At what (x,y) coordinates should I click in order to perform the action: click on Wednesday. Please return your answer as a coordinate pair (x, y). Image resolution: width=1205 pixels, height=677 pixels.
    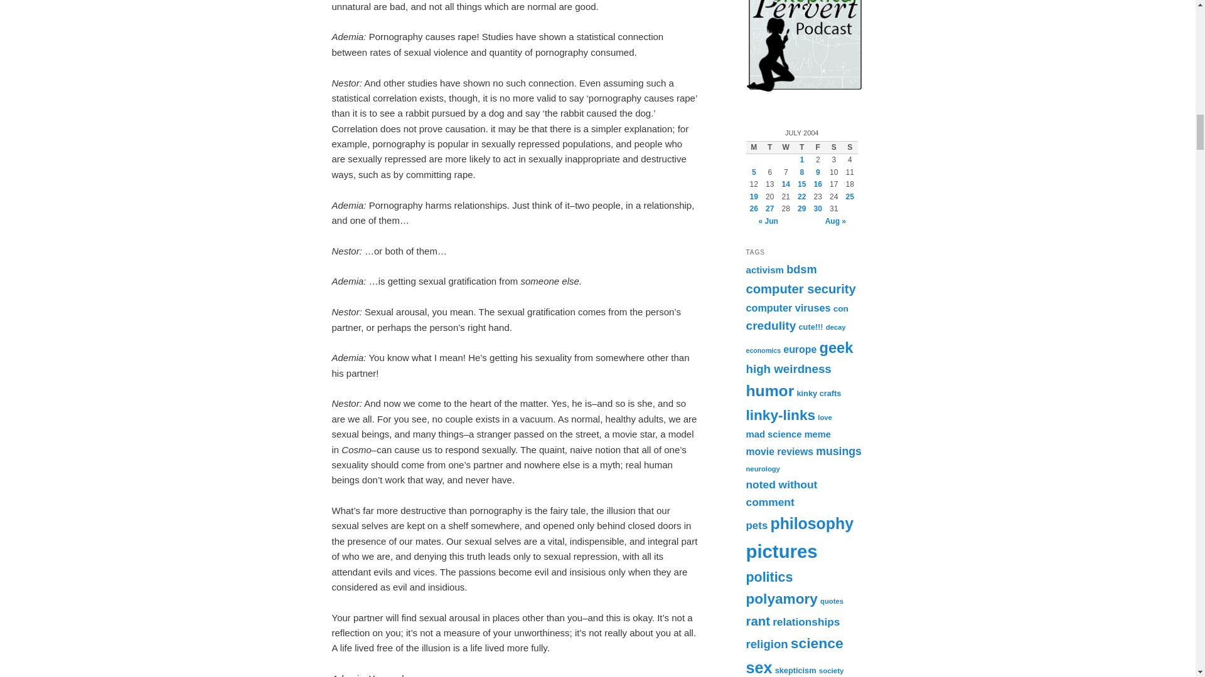
    Looking at the image, I should click on (786, 148).